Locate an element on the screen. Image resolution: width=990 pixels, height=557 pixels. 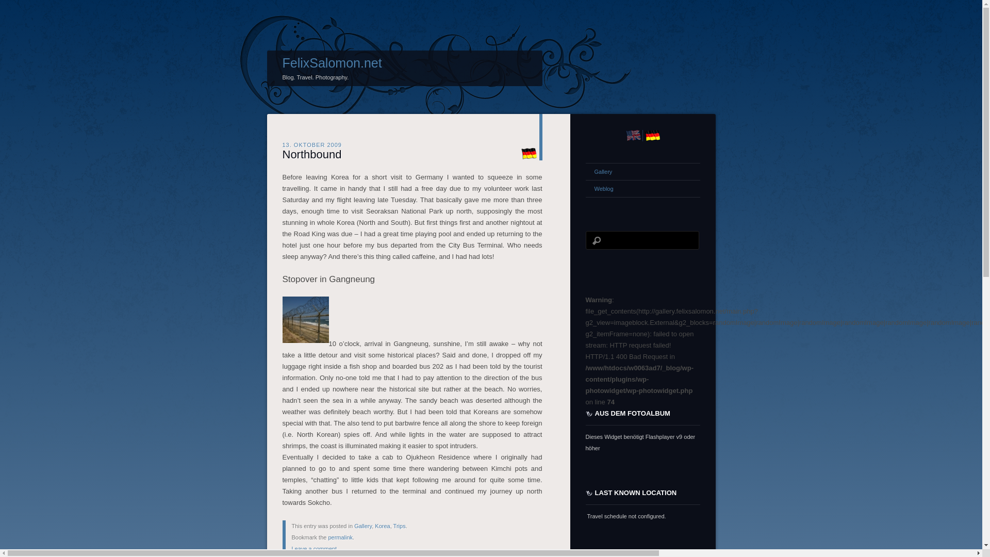
Permalink to Northbound is located at coordinates (311, 154).